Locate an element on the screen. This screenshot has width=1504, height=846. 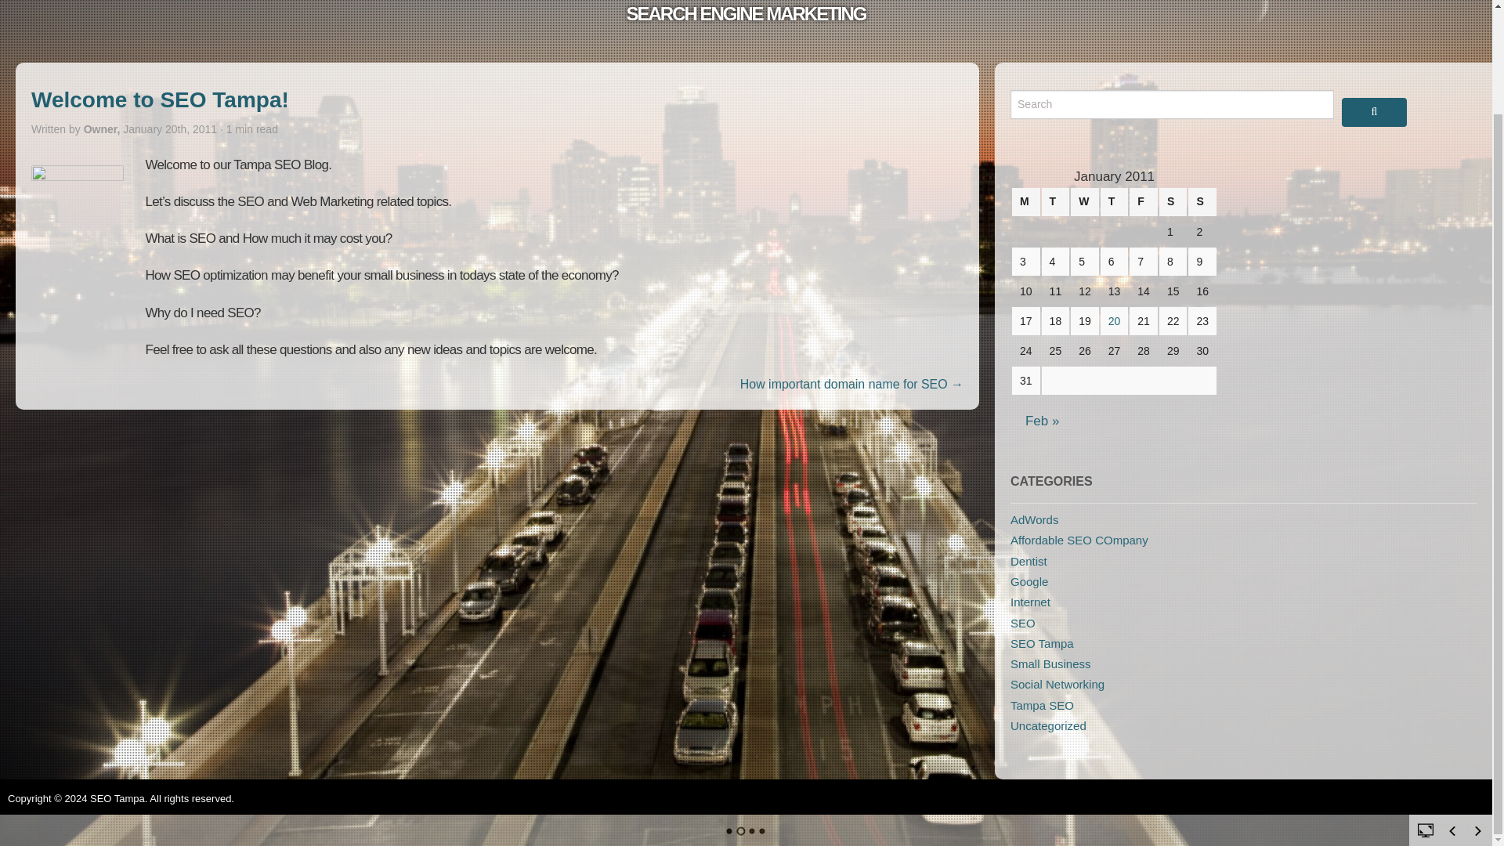
Owner, is located at coordinates (103, 128).